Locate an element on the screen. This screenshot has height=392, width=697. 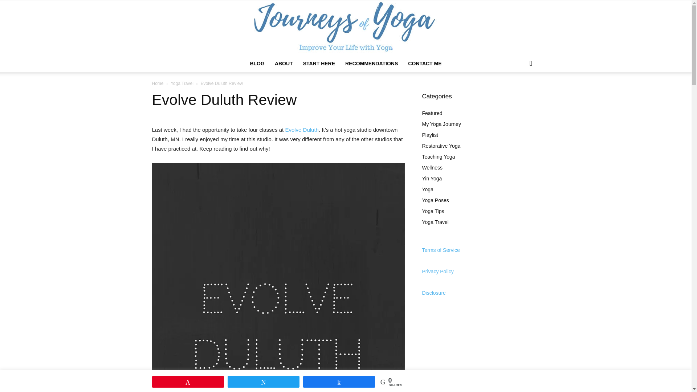
START HERE is located at coordinates (319, 63).